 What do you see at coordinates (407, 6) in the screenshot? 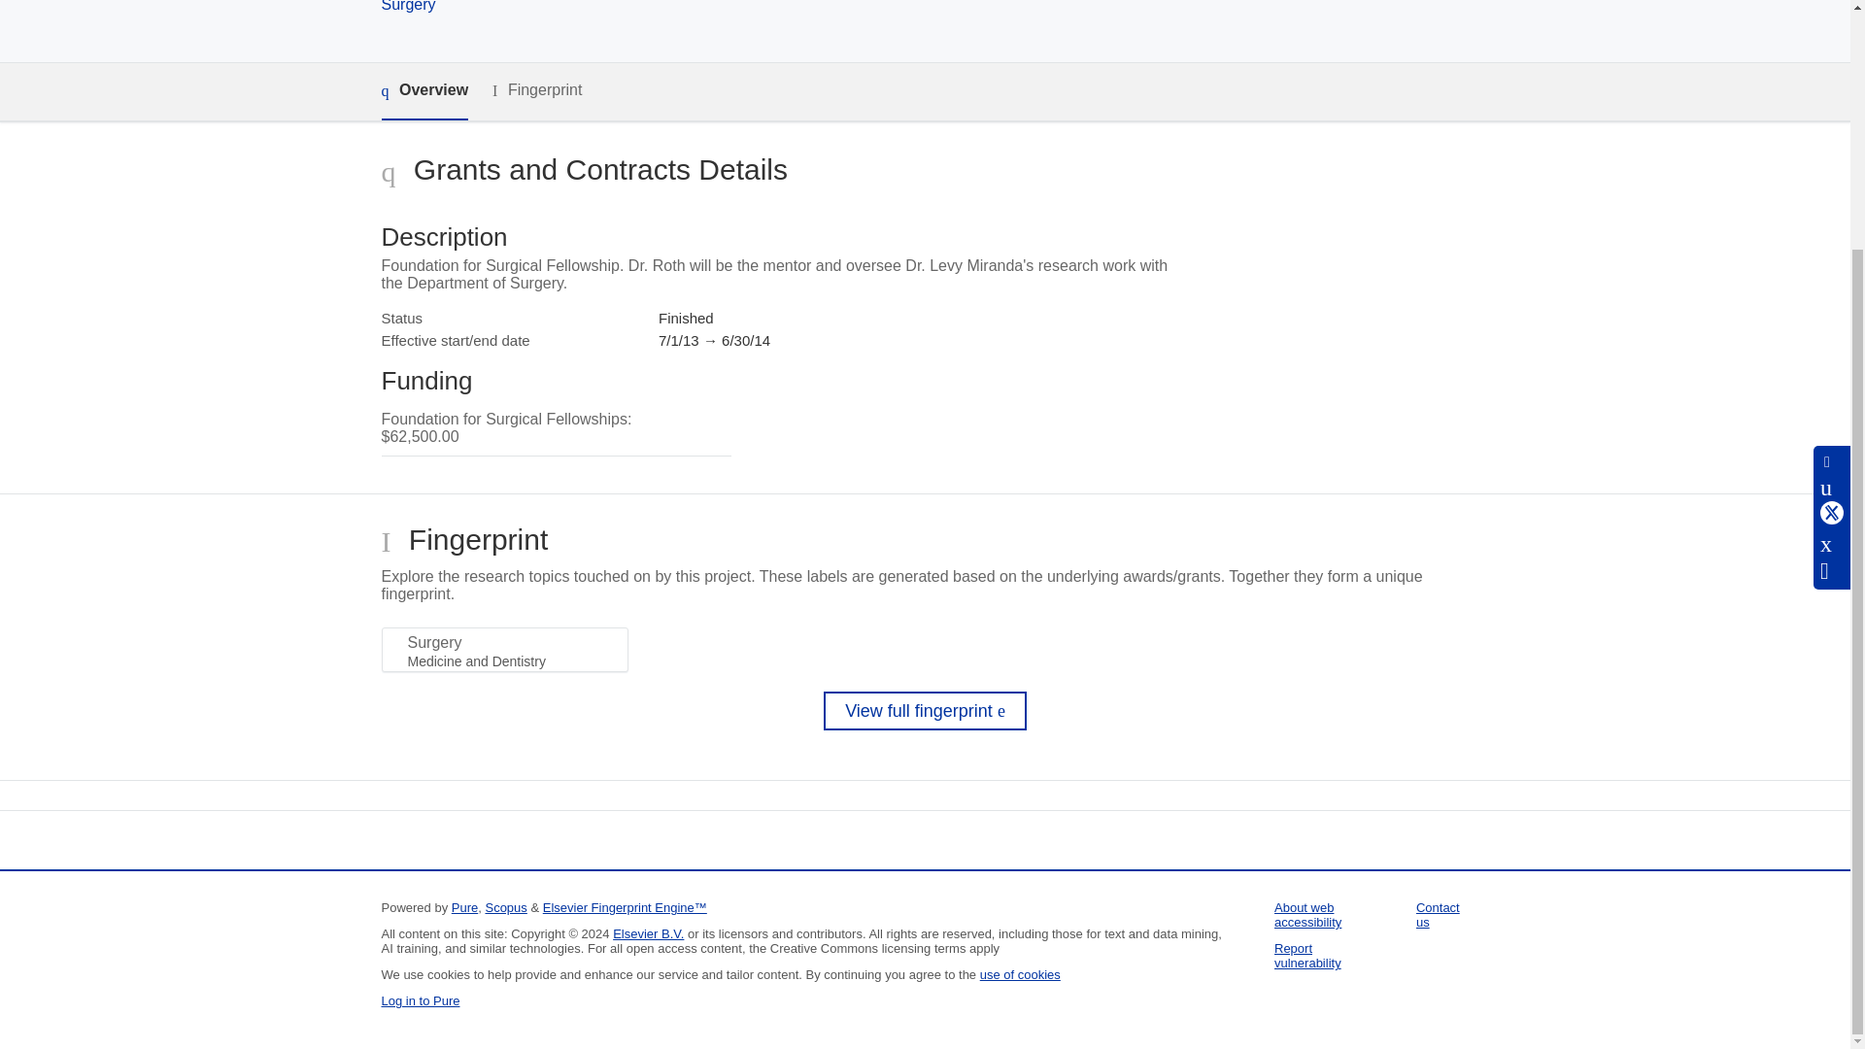
I see `Surgery` at bounding box center [407, 6].